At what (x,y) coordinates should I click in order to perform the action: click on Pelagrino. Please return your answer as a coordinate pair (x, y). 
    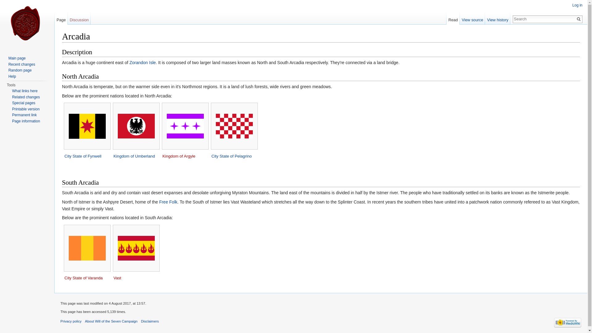
    Looking at the image, I should click on (232, 156).